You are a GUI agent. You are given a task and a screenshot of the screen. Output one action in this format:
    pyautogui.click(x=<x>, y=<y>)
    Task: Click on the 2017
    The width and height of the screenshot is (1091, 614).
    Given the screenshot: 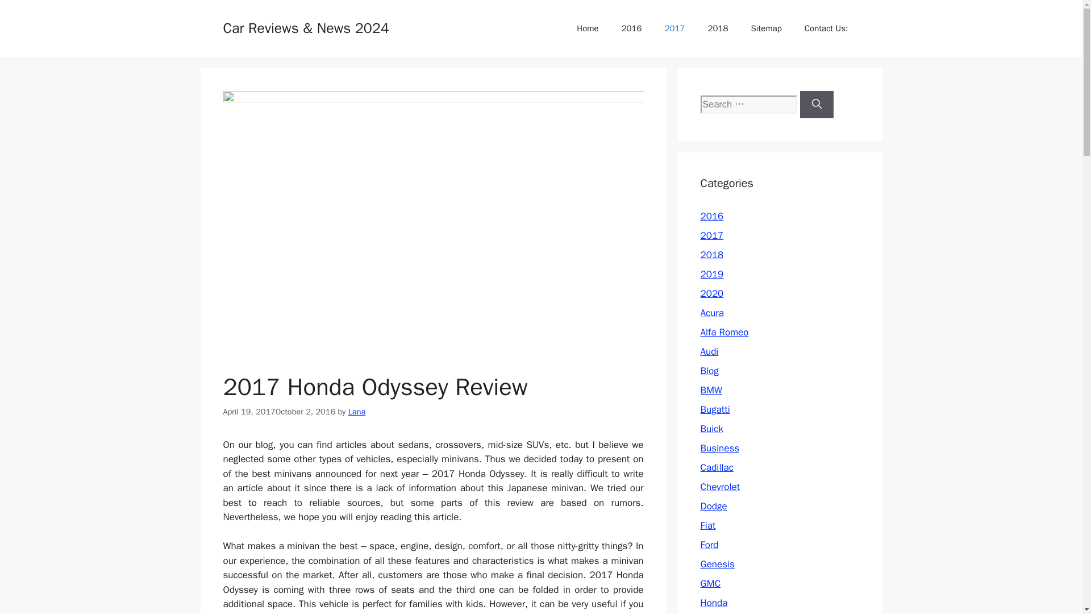 What is the action you would take?
    pyautogui.click(x=675, y=28)
    